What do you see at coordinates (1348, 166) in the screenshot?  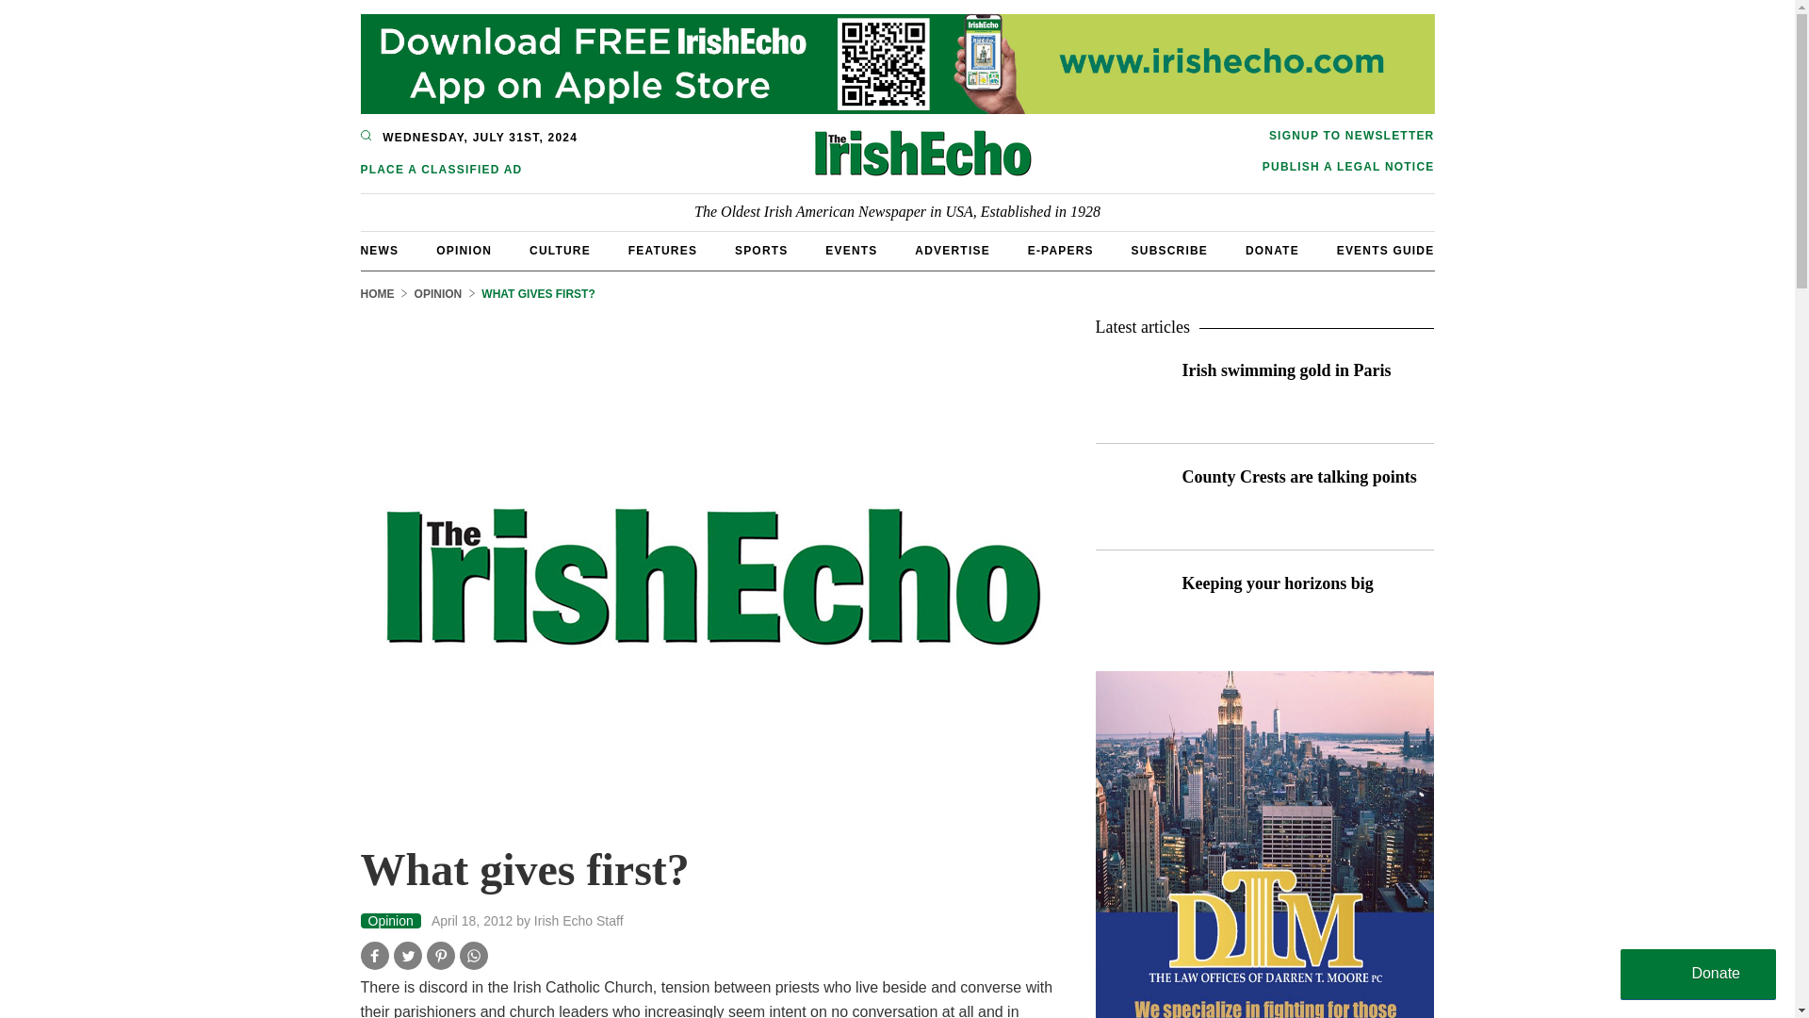 I see `PUBLISH A LEGAL NOTICE` at bounding box center [1348, 166].